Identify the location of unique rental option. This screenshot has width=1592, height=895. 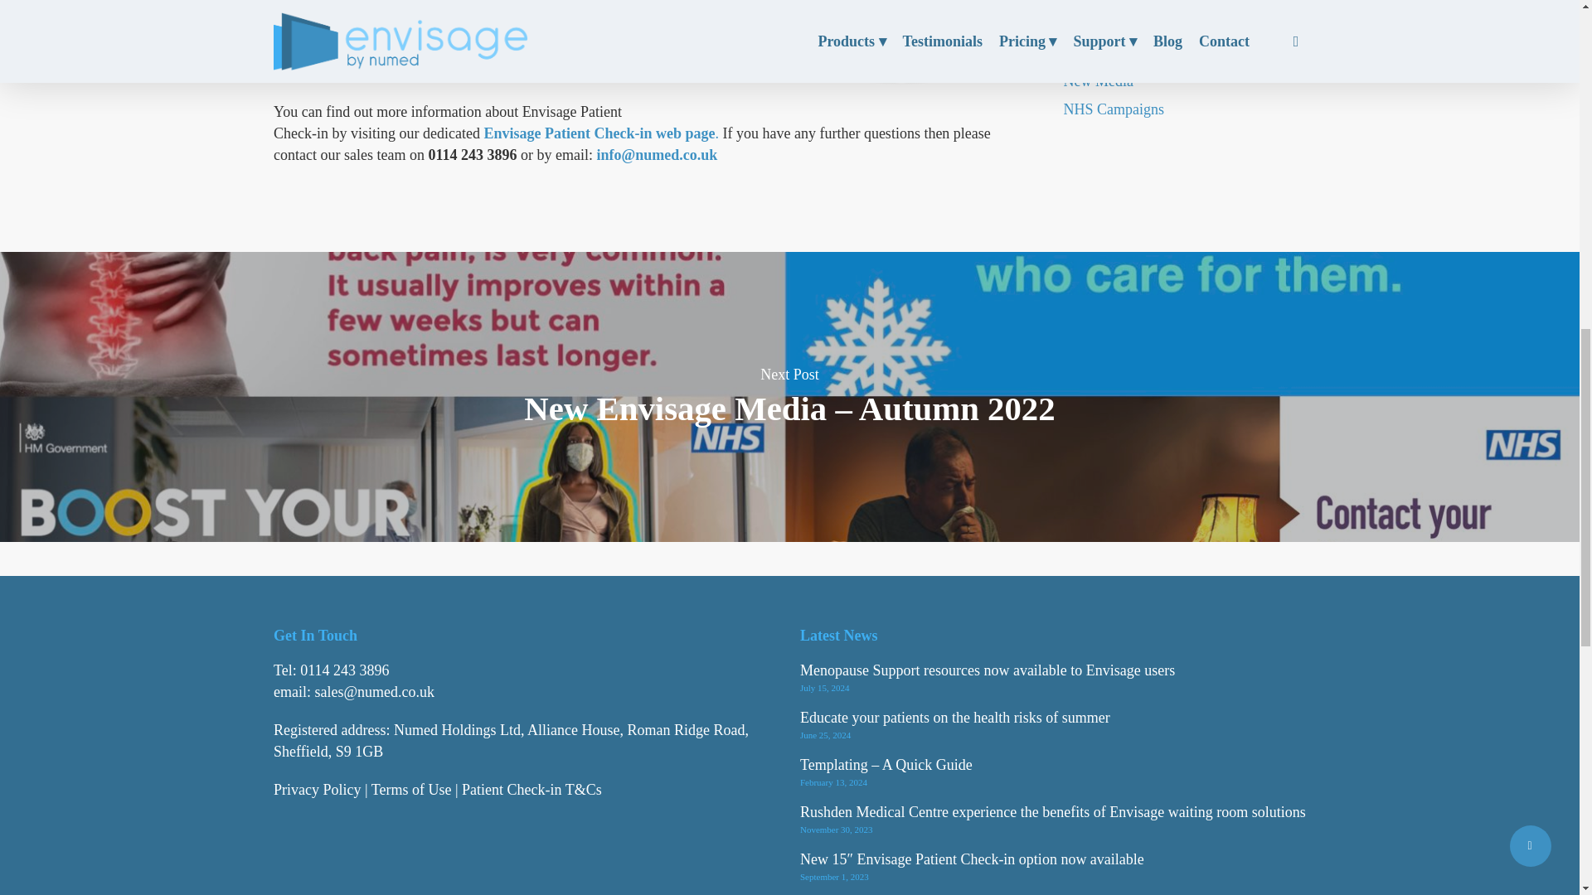
(461, 46).